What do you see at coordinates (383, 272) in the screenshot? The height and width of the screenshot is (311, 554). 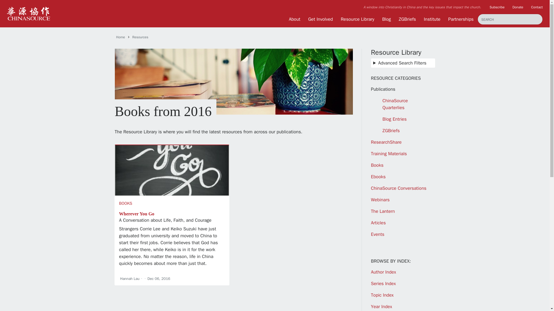 I see `Author Index` at bounding box center [383, 272].